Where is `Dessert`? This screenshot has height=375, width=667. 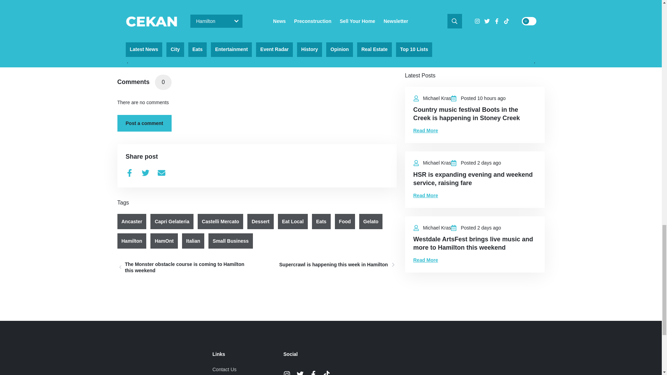
Dessert is located at coordinates (261, 221).